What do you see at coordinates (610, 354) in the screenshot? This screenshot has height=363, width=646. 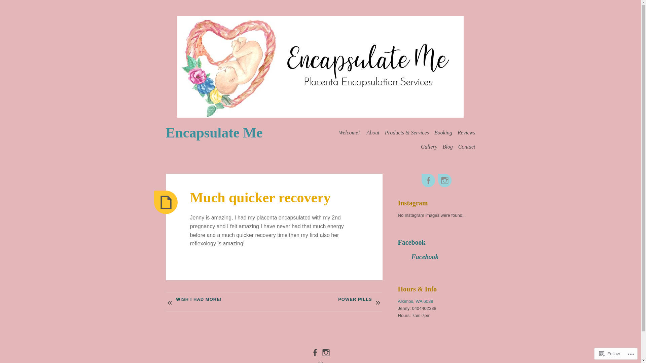 I see `Follow` at bounding box center [610, 354].